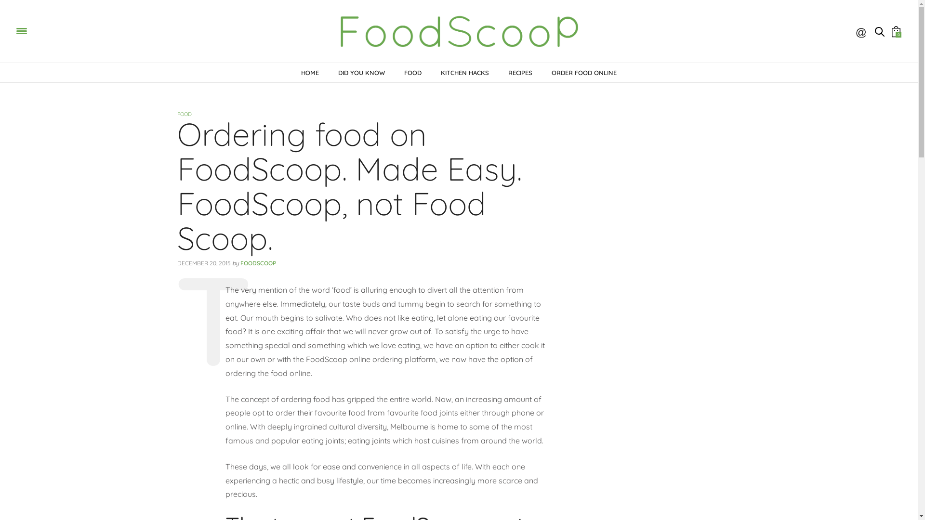  What do you see at coordinates (310, 73) in the screenshot?
I see `HOME` at bounding box center [310, 73].